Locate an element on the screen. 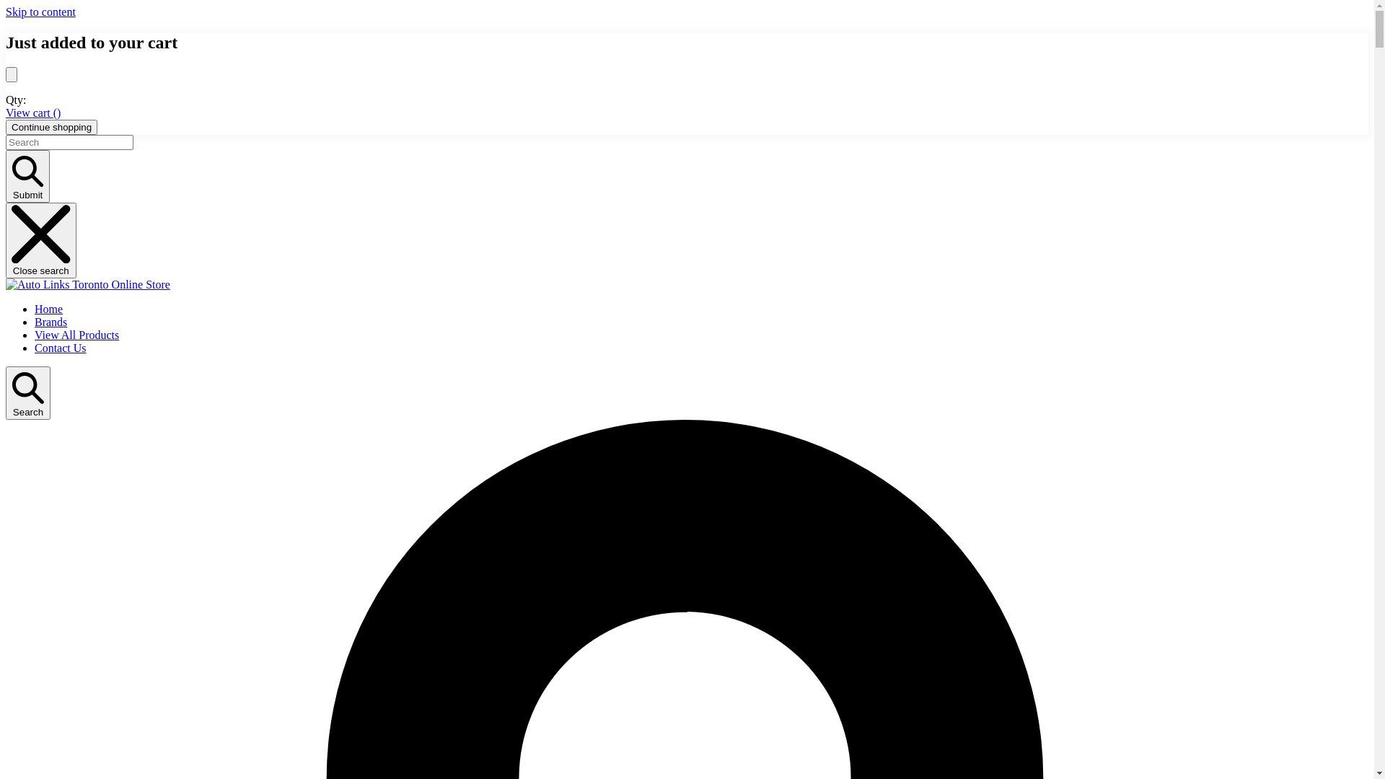 The height and width of the screenshot is (779, 1385). Close search is located at coordinates (41, 241).